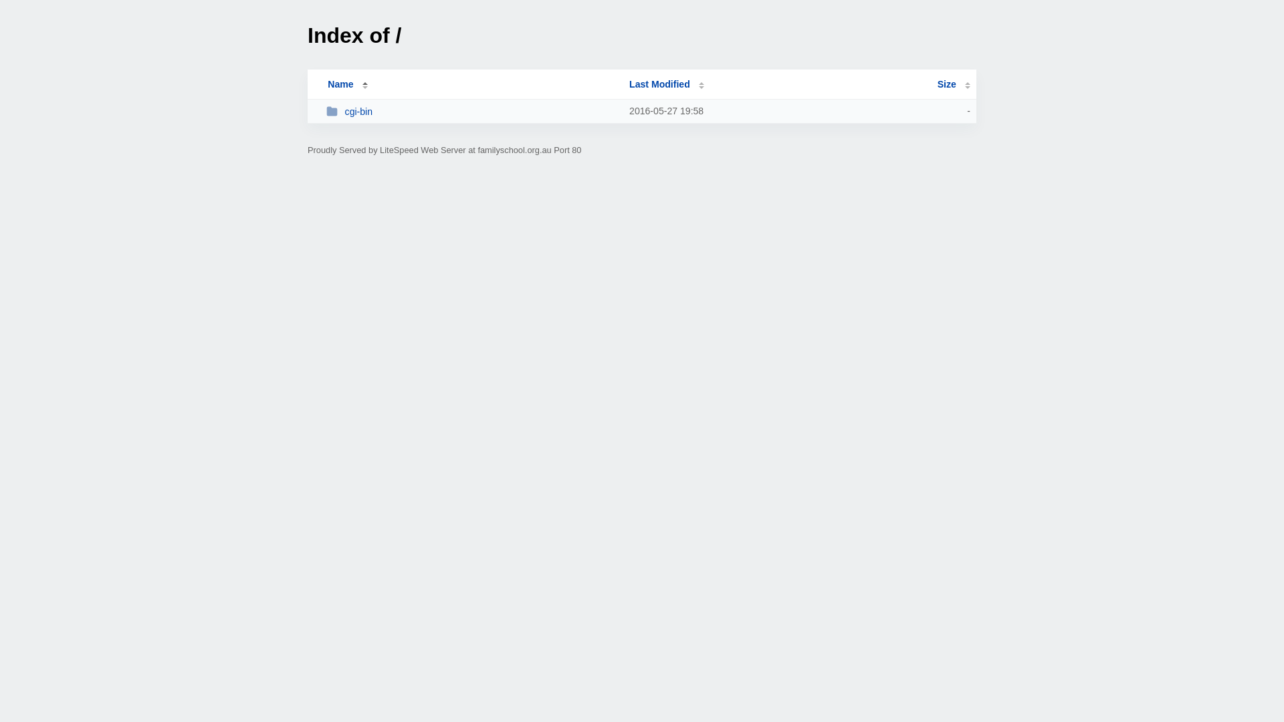 Image resolution: width=1284 pixels, height=722 pixels. I want to click on Size, so click(954, 84).